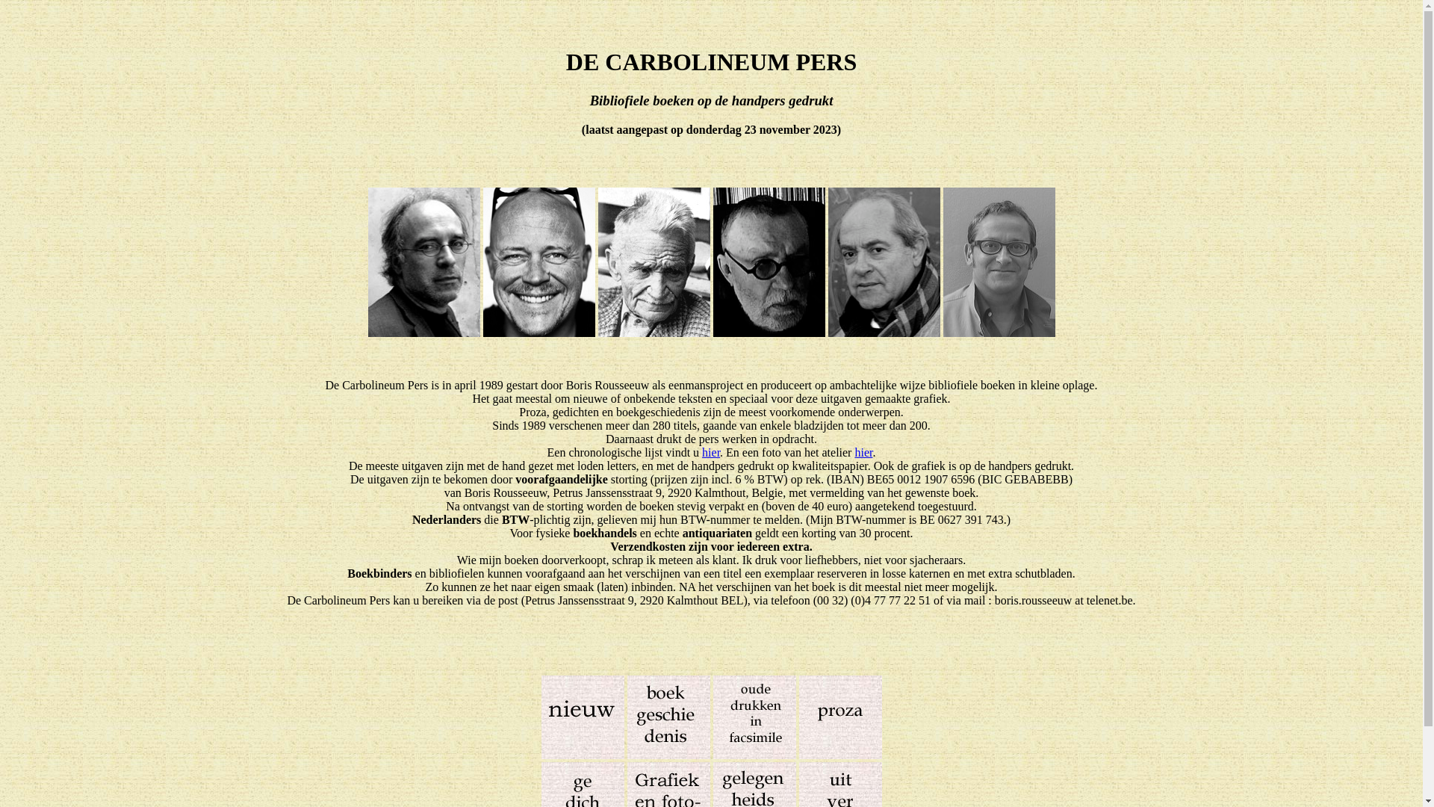  Describe the element at coordinates (711, 453) in the screenshot. I see `hier` at that location.